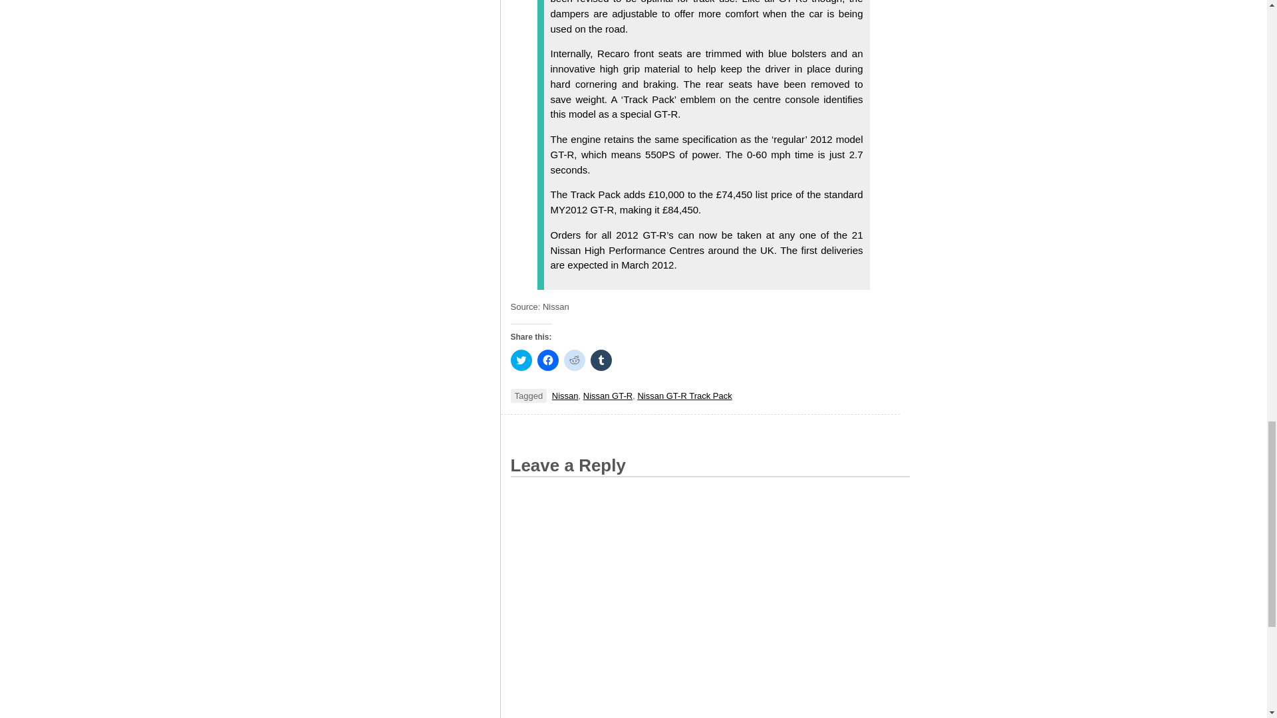  Describe the element at coordinates (575, 360) in the screenshot. I see `Click to share on Reddit` at that location.